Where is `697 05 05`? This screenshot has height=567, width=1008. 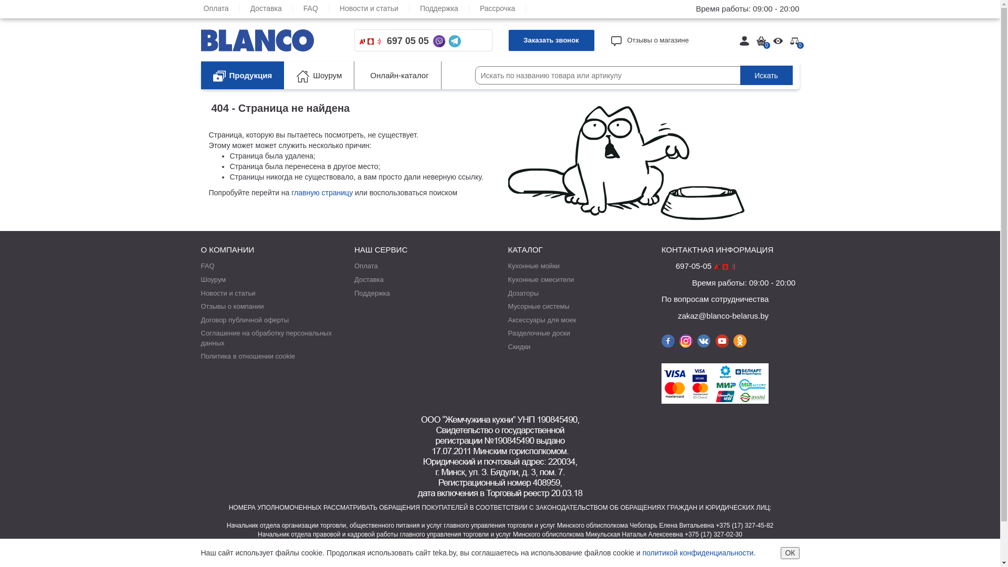 697 05 05 is located at coordinates (408, 41).